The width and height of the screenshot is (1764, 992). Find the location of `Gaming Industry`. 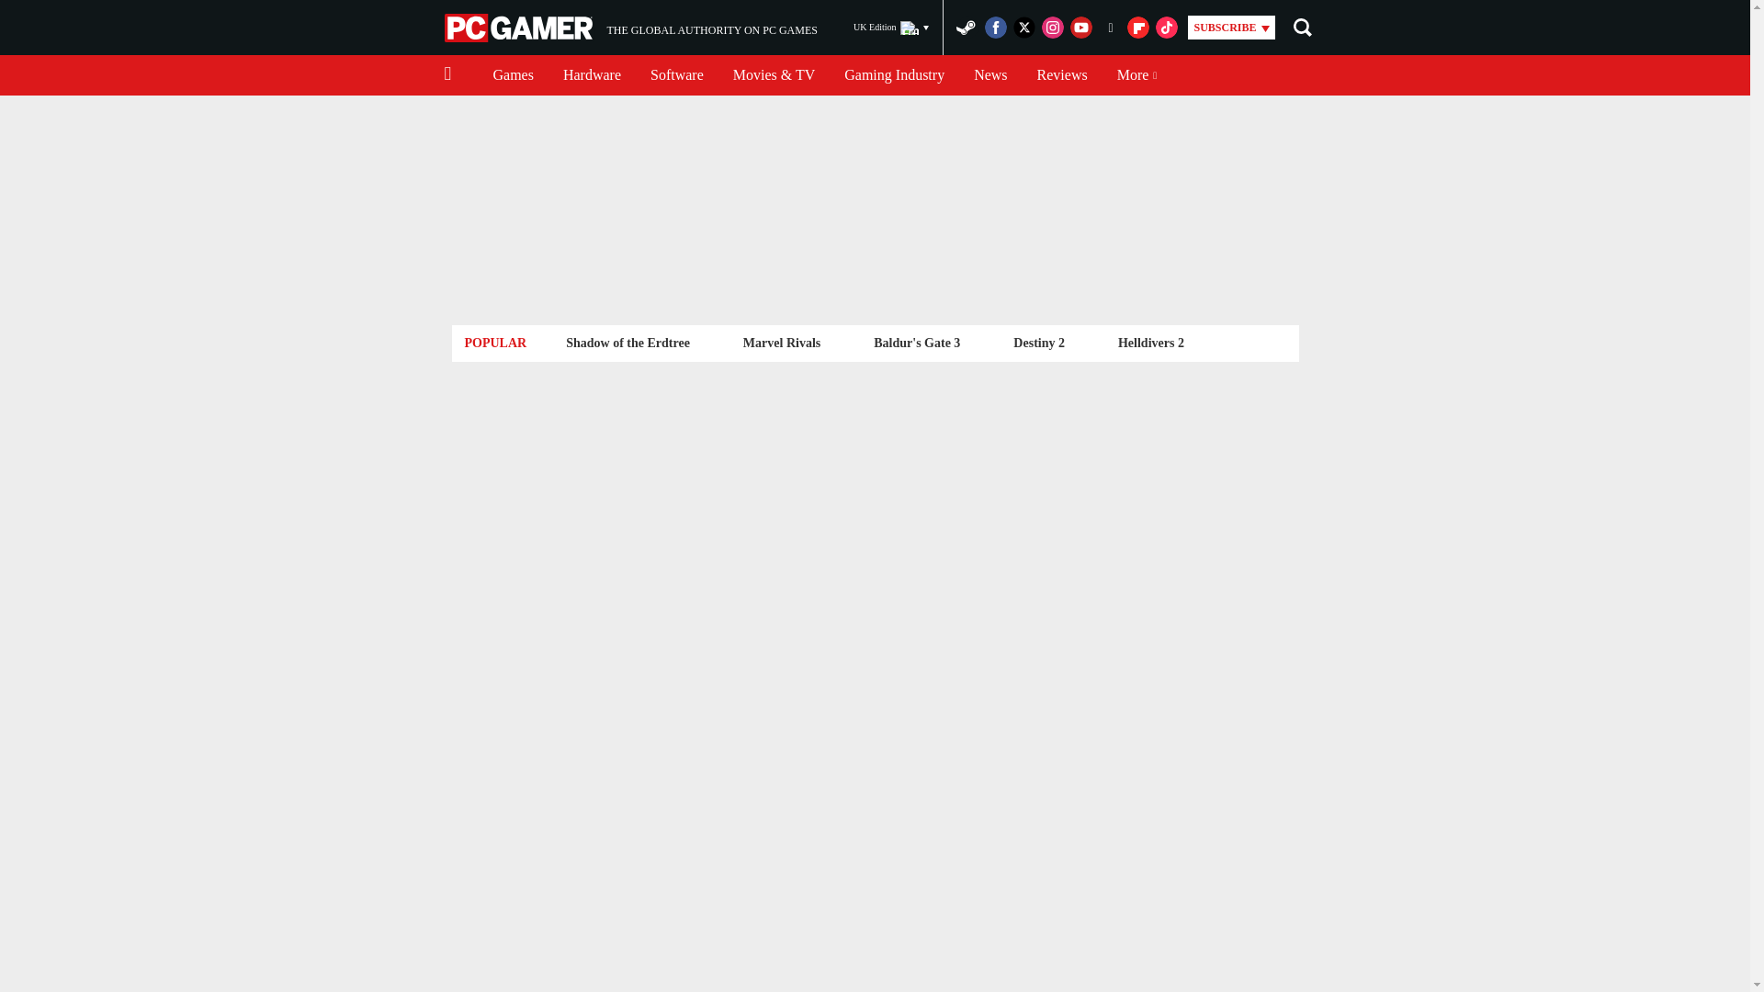

Gaming Industry is located at coordinates (894, 75).